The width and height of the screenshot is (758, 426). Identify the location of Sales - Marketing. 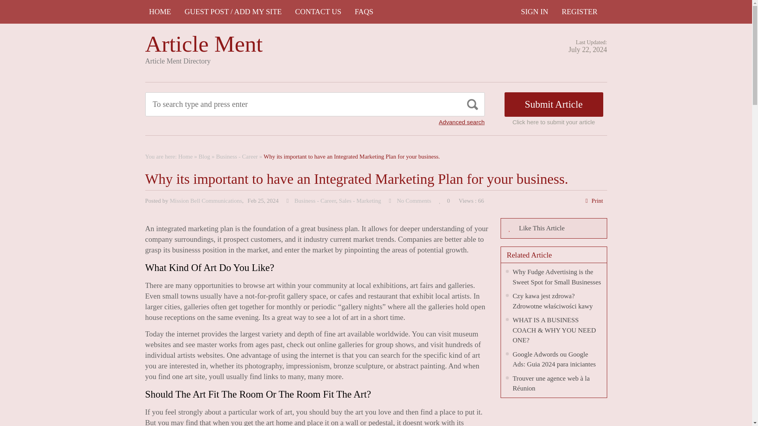
(360, 201).